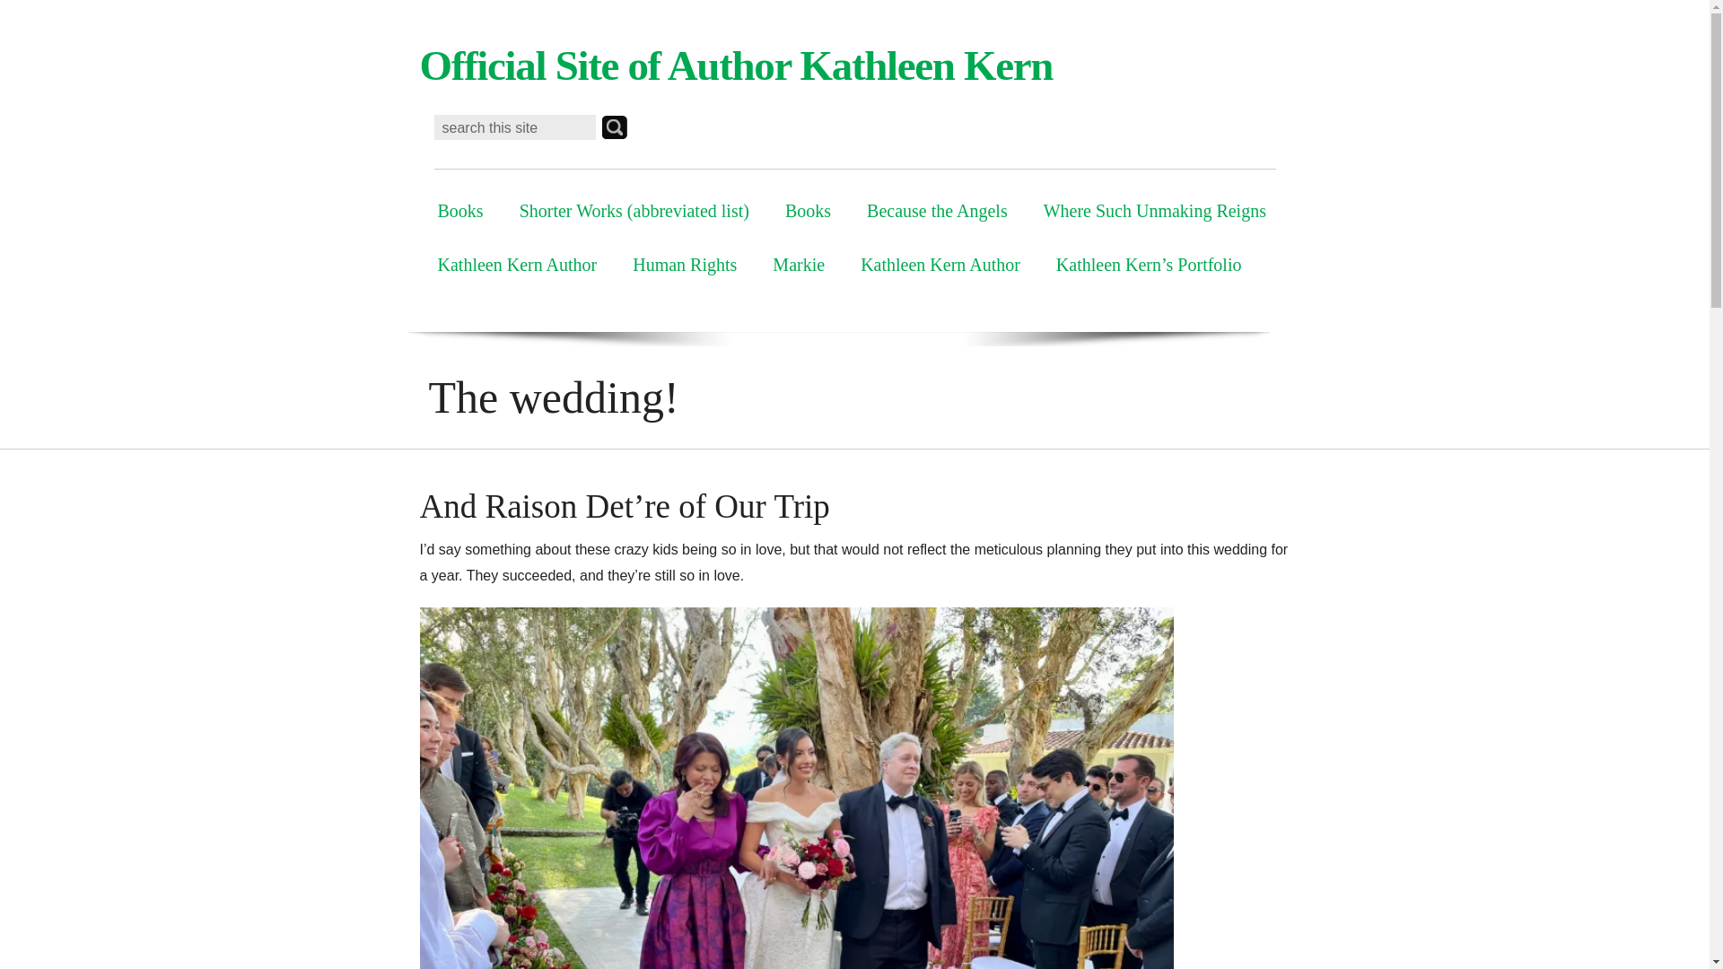  Describe the element at coordinates (736, 65) in the screenshot. I see `Official Site of Author Kathleen Kern` at that location.